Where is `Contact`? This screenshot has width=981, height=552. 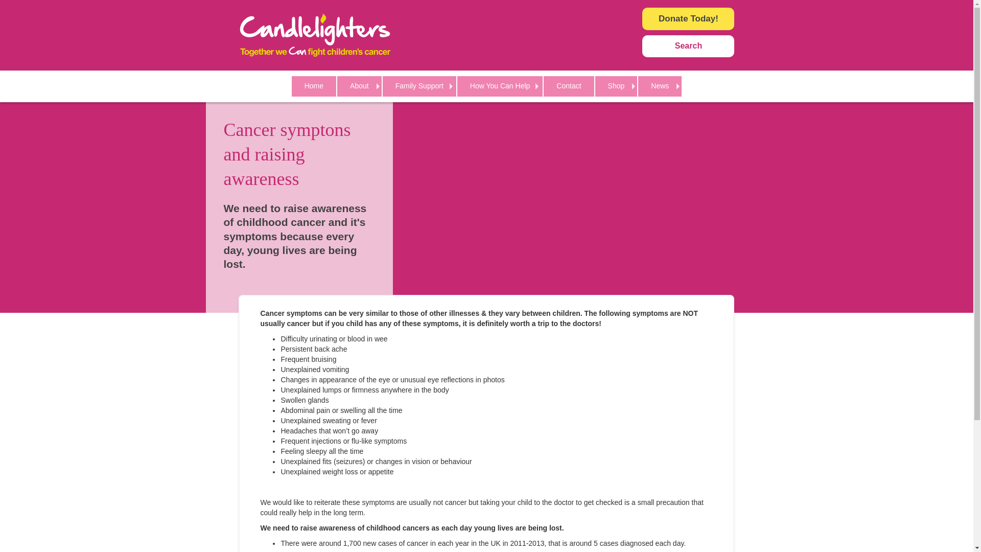 Contact is located at coordinates (569, 86).